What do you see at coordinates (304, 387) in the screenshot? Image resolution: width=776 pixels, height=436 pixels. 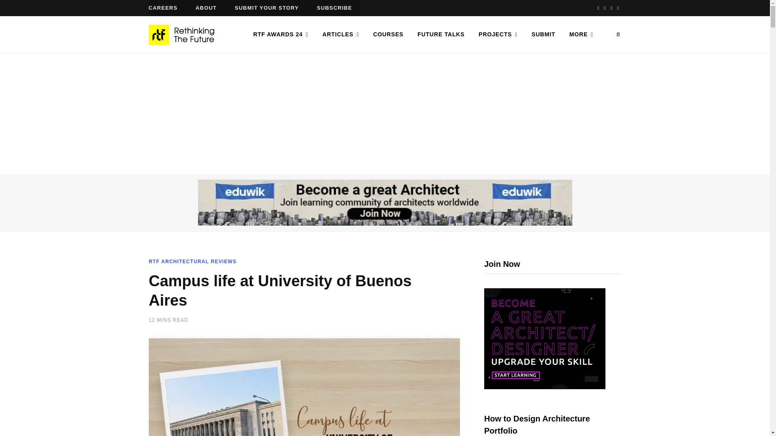 I see `Campus life at University of Buenos Aires` at bounding box center [304, 387].